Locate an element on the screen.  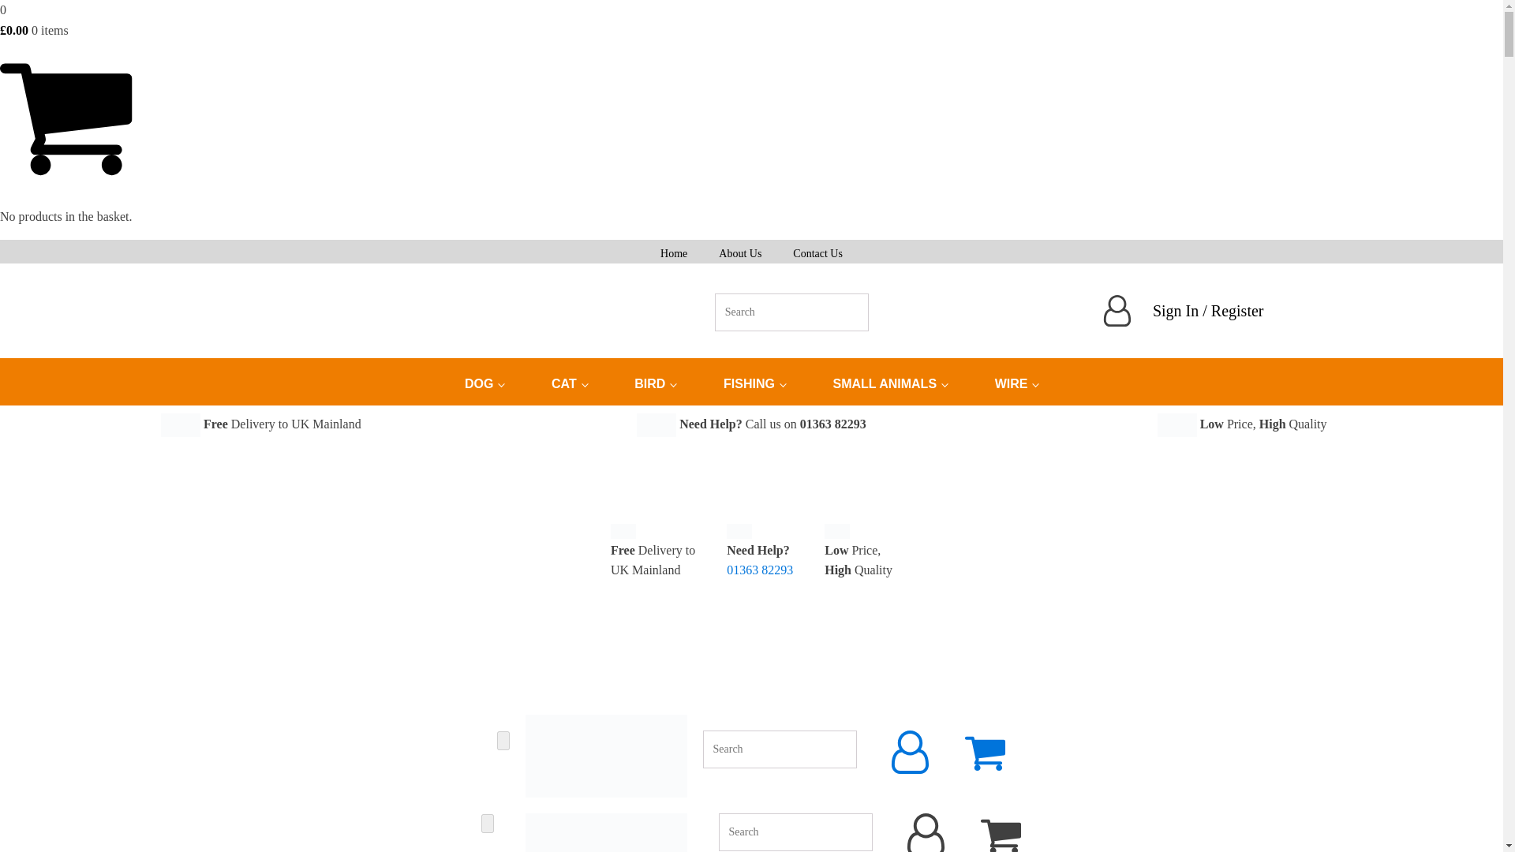
DOG is located at coordinates (484, 383).